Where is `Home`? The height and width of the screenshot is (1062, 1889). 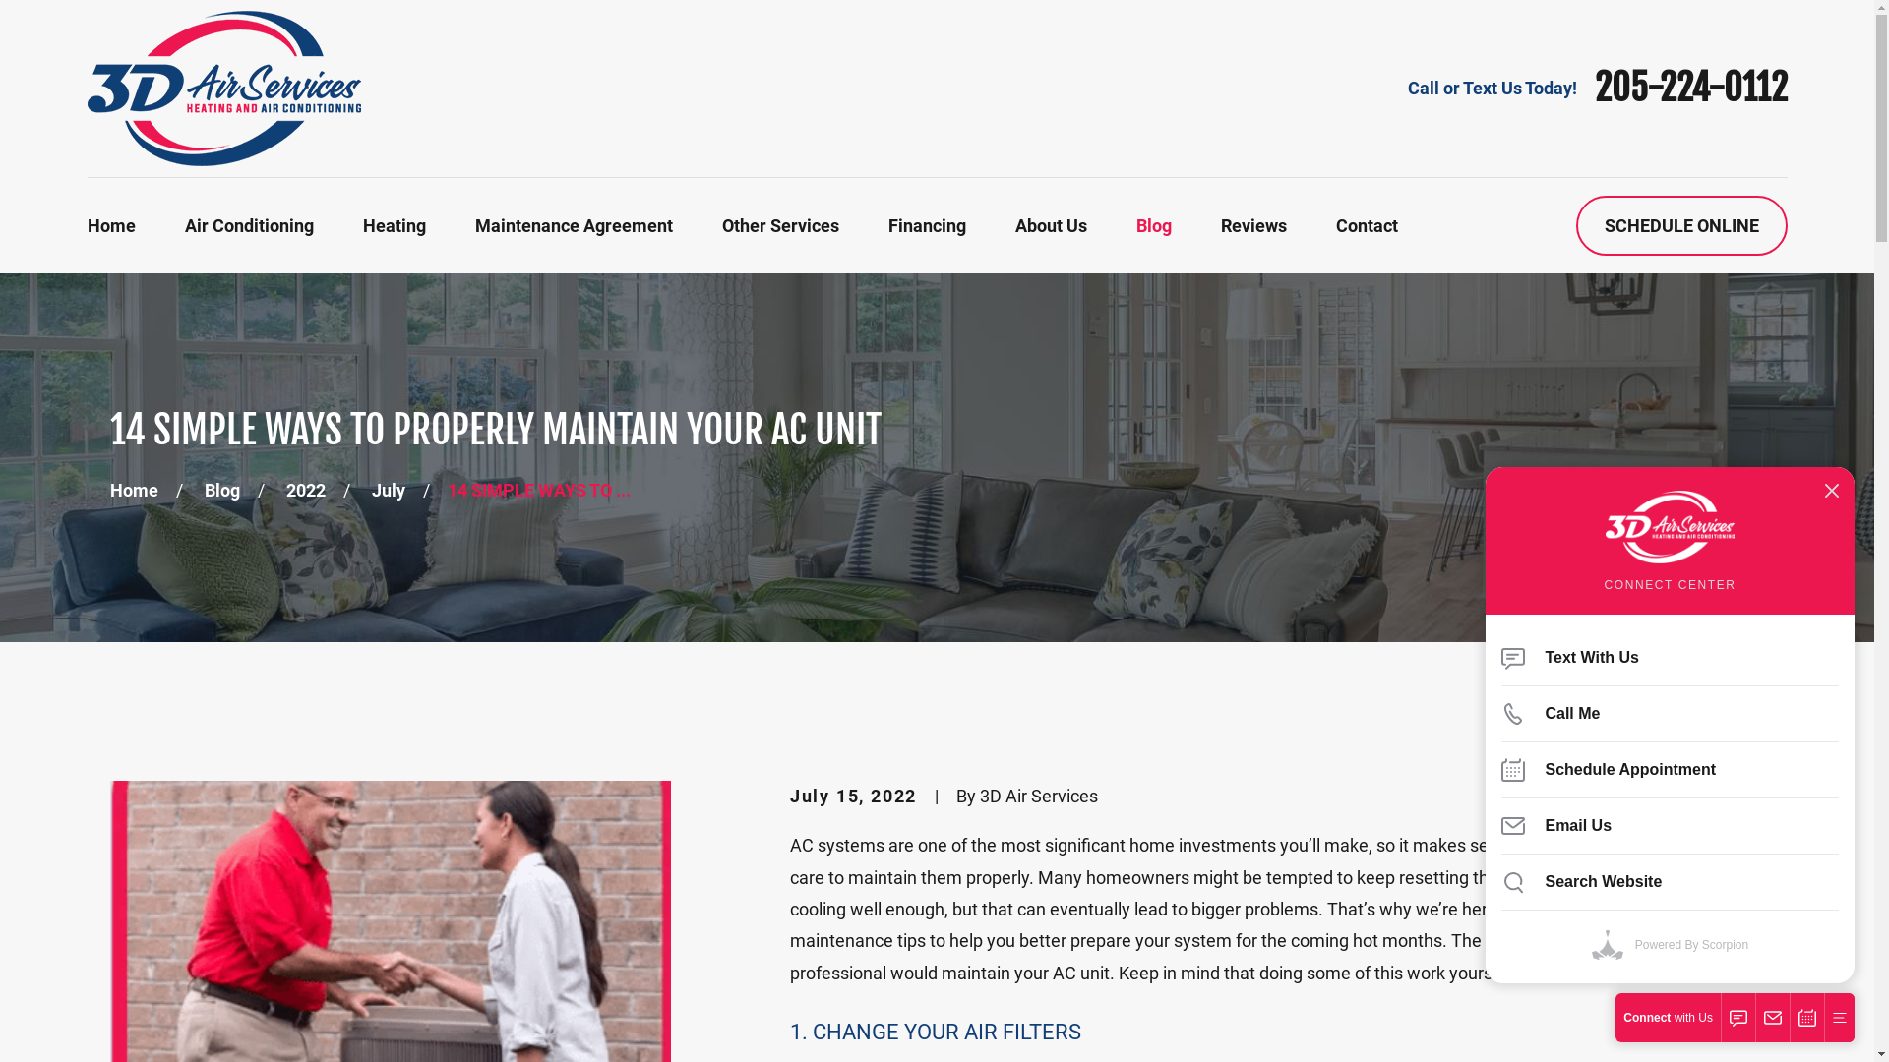 Home is located at coordinates (223, 88).